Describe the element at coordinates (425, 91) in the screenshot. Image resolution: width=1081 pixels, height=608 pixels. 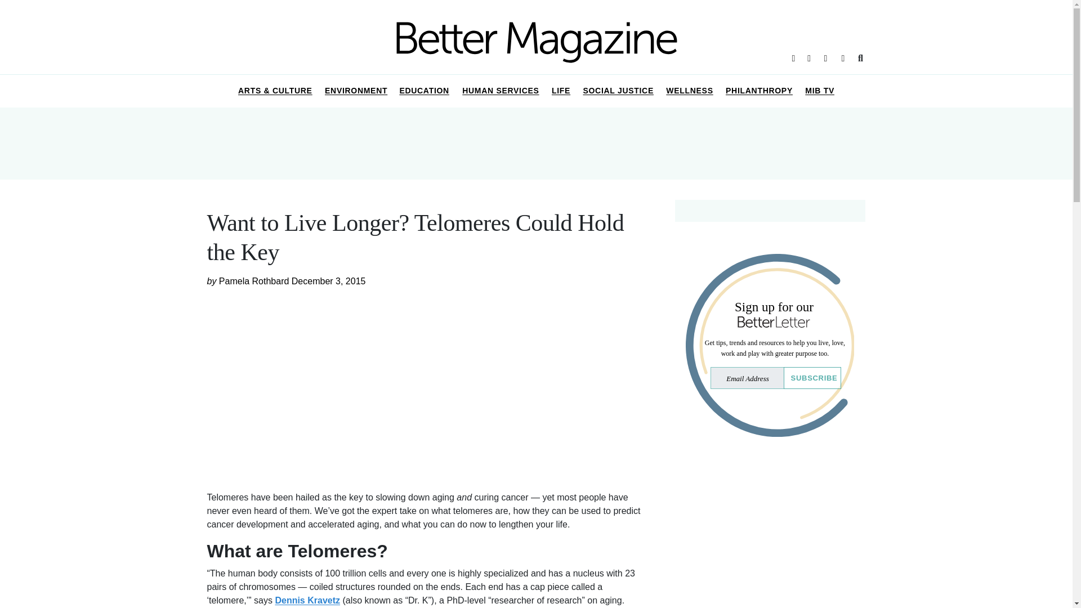
I see `EDUCATION` at that location.